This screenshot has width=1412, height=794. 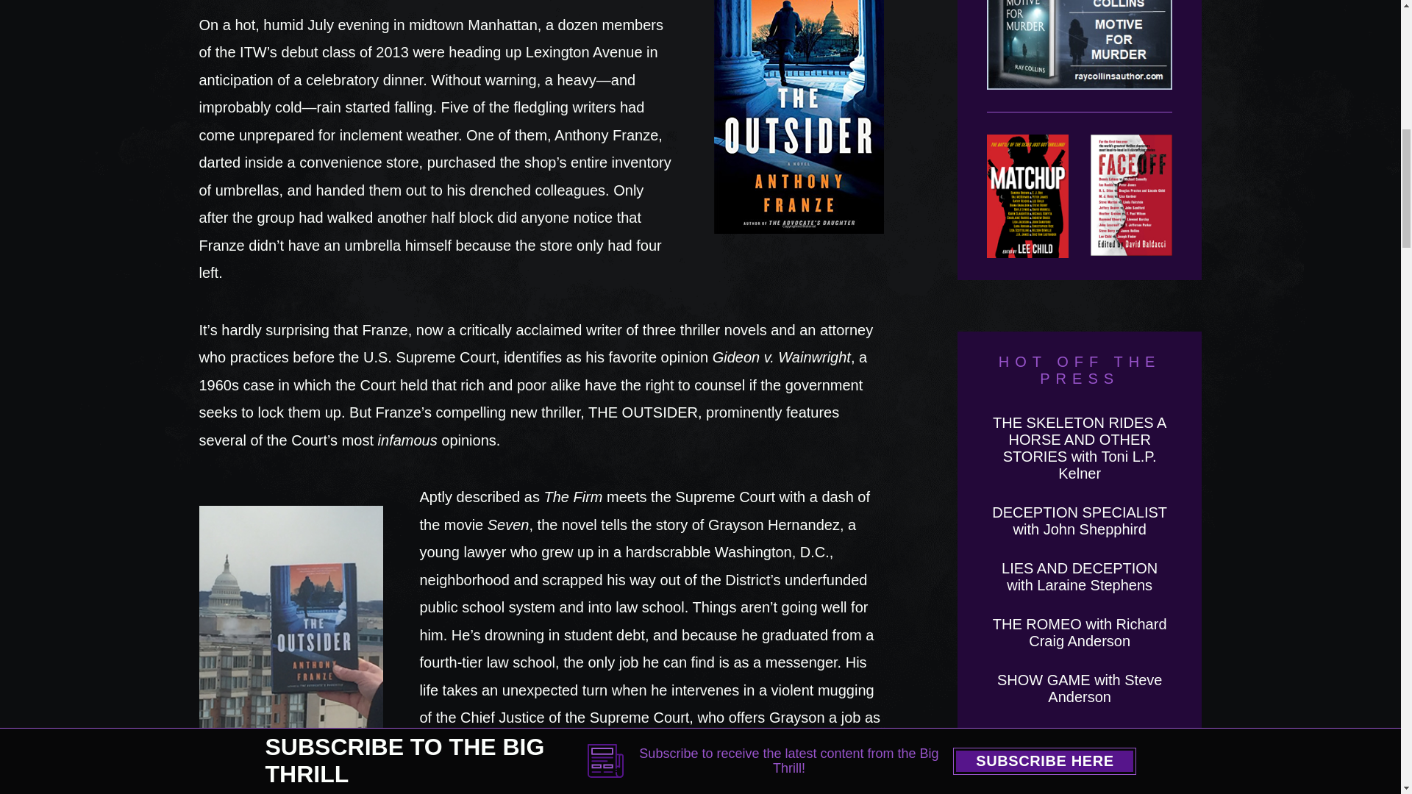 What do you see at coordinates (1080, 632) in the screenshot?
I see `THE ROMEO with Richard Craig Anderson` at bounding box center [1080, 632].